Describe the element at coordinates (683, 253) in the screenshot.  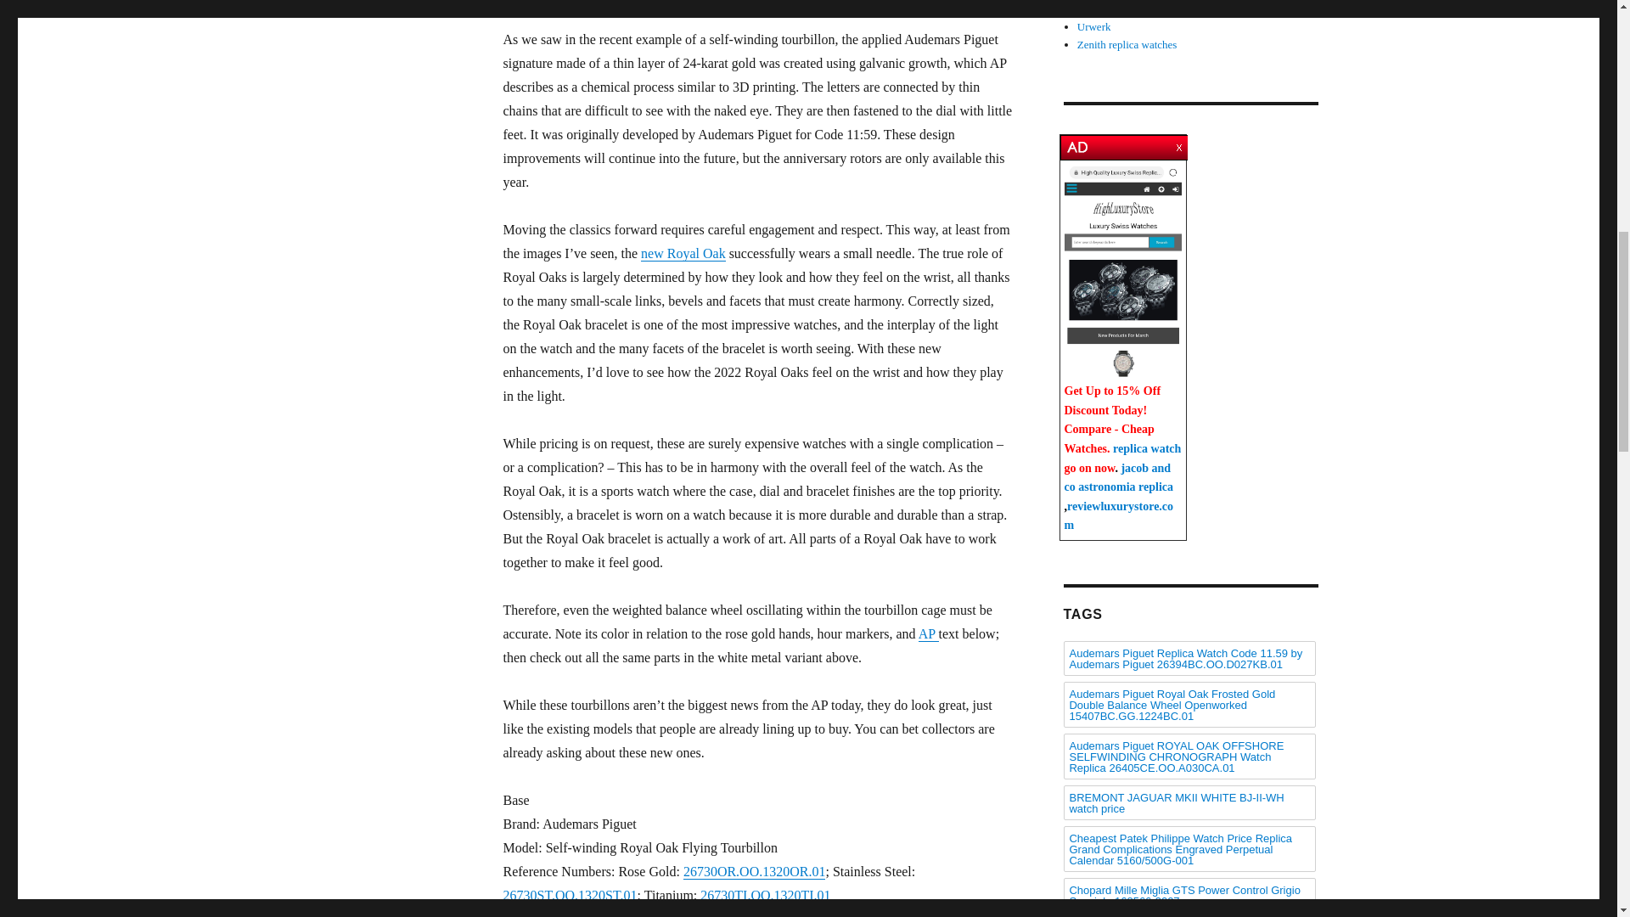
I see `new Royal Oak` at that location.